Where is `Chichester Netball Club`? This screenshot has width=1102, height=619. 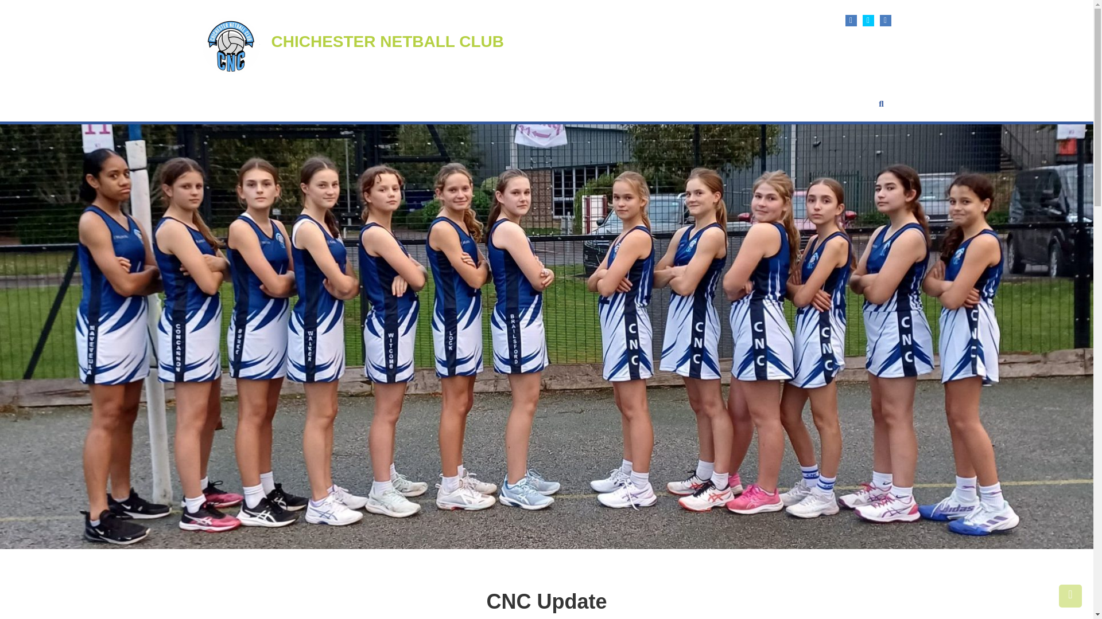
Chichester Netball Club is located at coordinates (387, 41).